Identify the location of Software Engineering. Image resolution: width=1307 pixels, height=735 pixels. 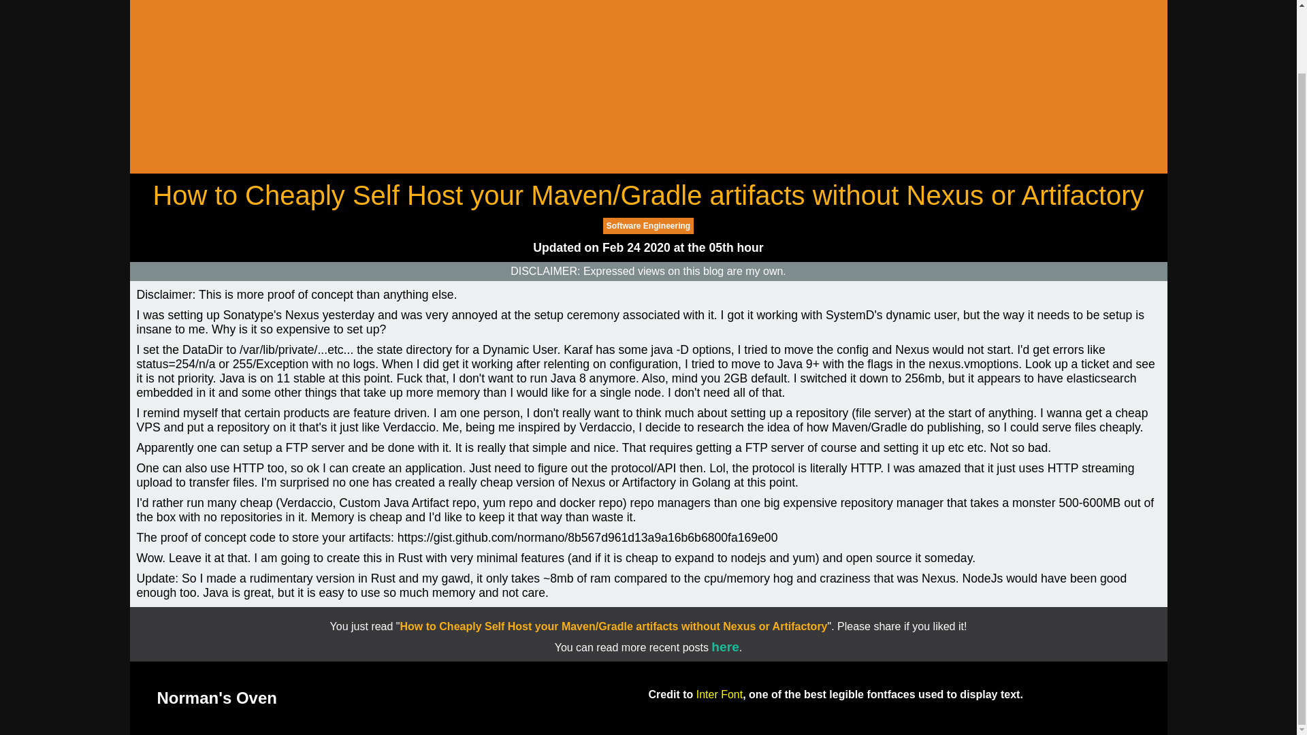
(648, 226).